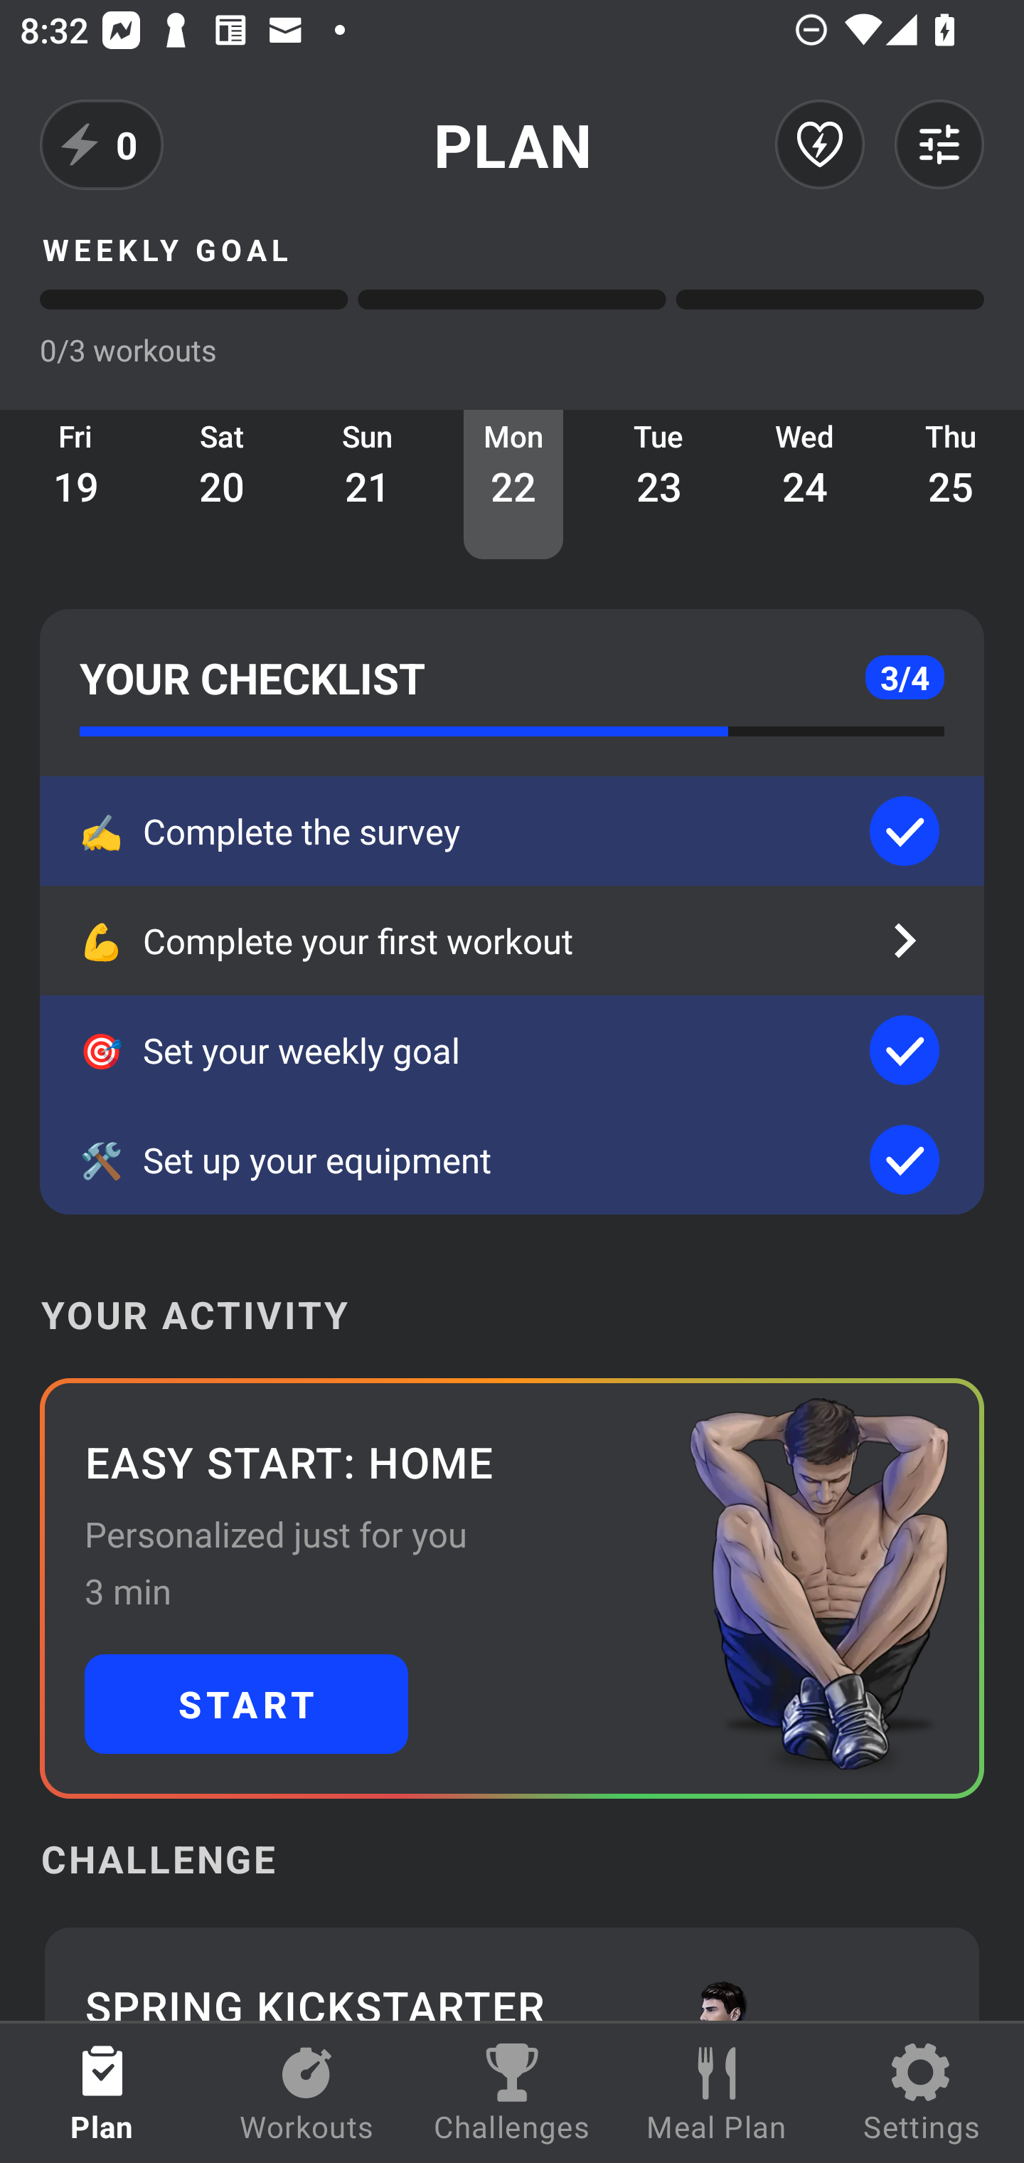 The width and height of the screenshot is (1024, 2163). Describe the element at coordinates (102, 144) in the screenshot. I see `0` at that location.